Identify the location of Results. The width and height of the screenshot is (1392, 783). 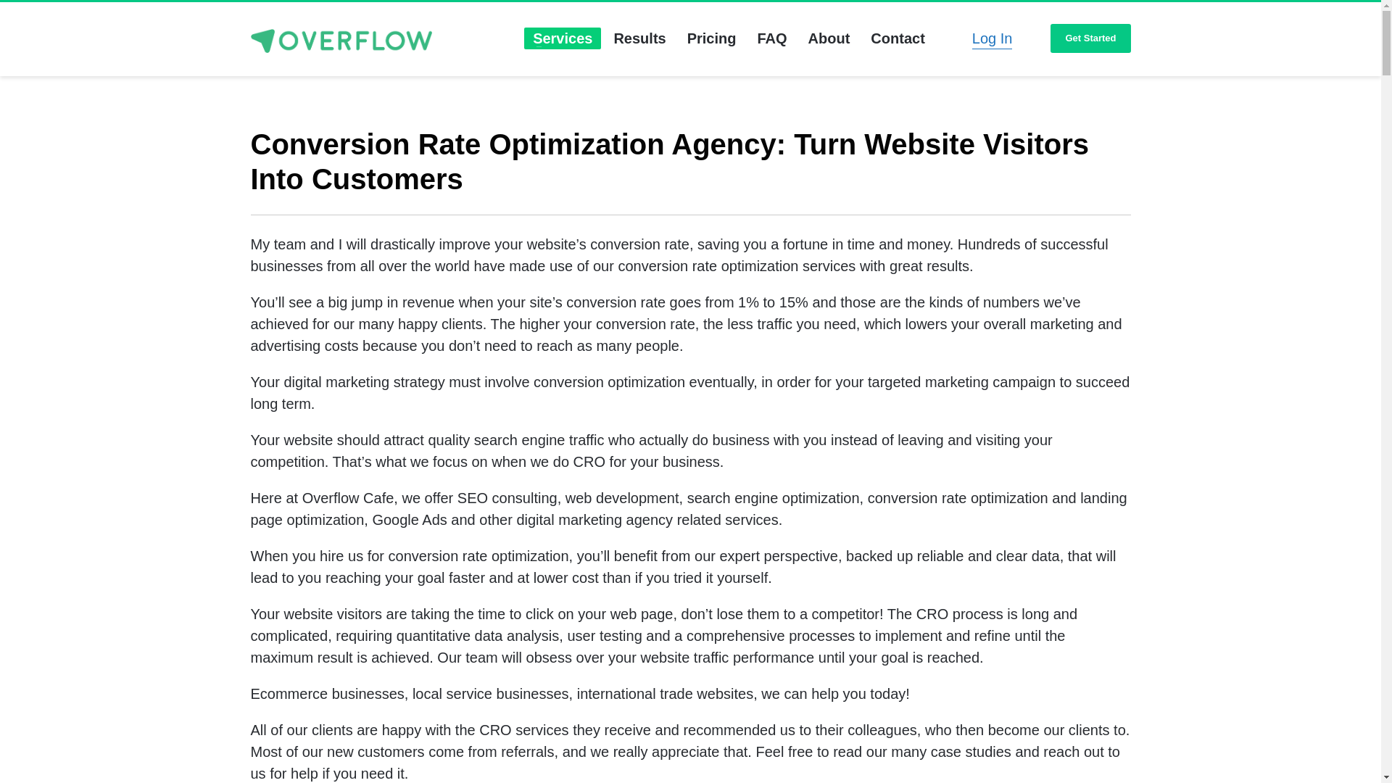
(639, 38).